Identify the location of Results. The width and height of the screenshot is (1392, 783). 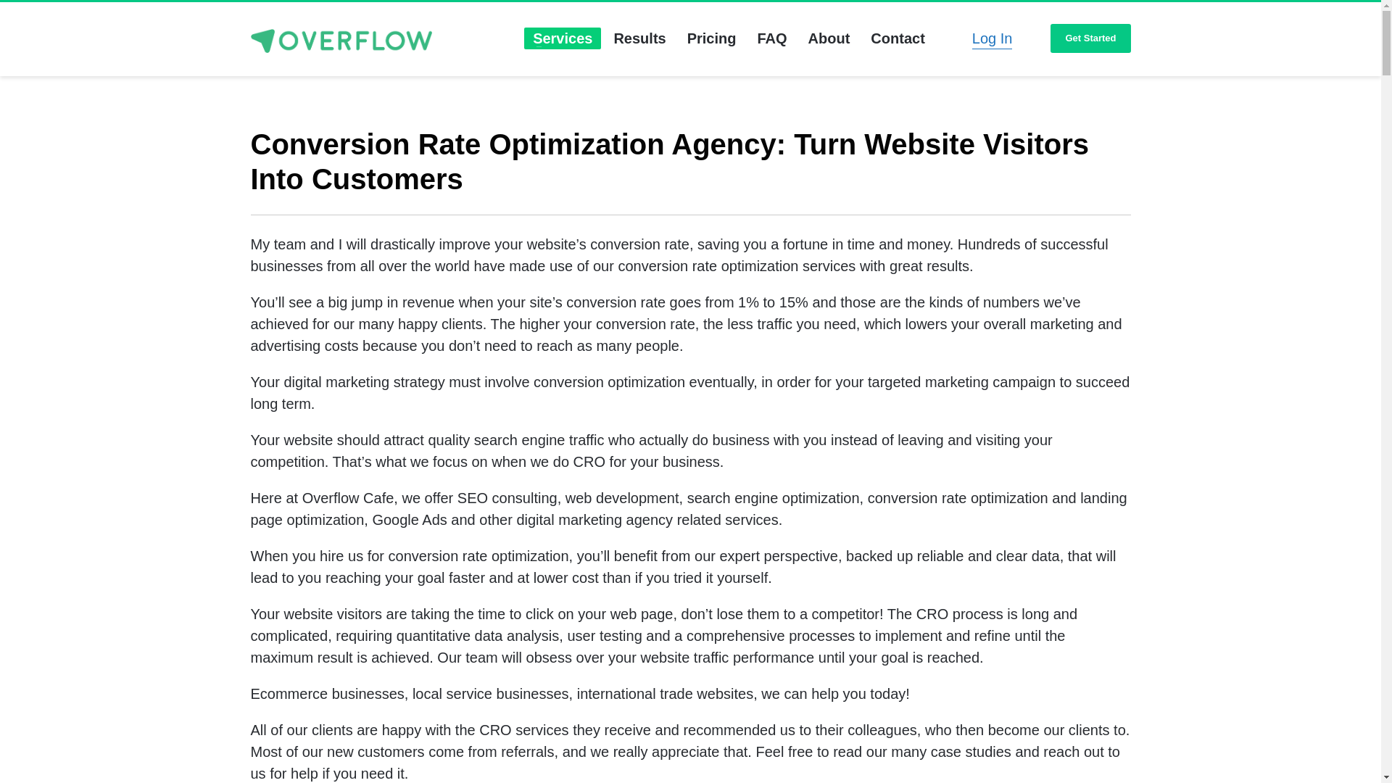
(639, 38).